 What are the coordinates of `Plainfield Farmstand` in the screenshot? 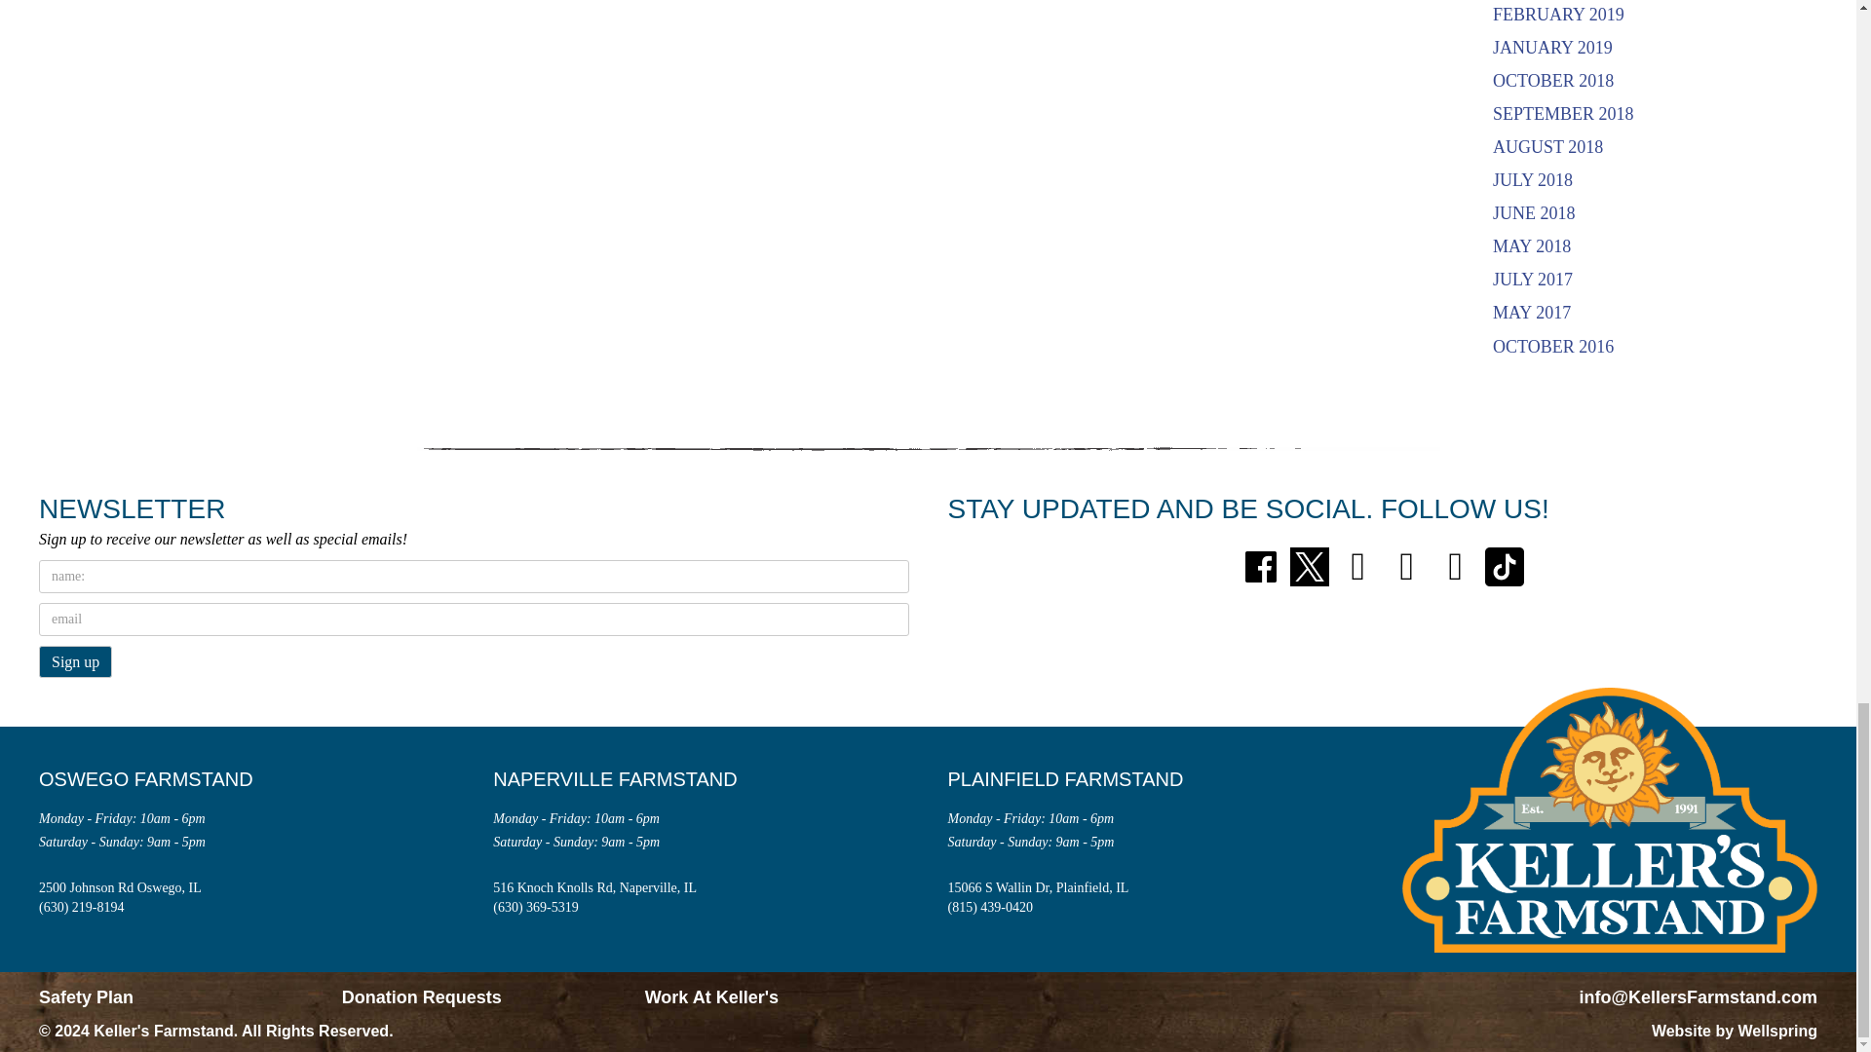 It's located at (1080, 779).